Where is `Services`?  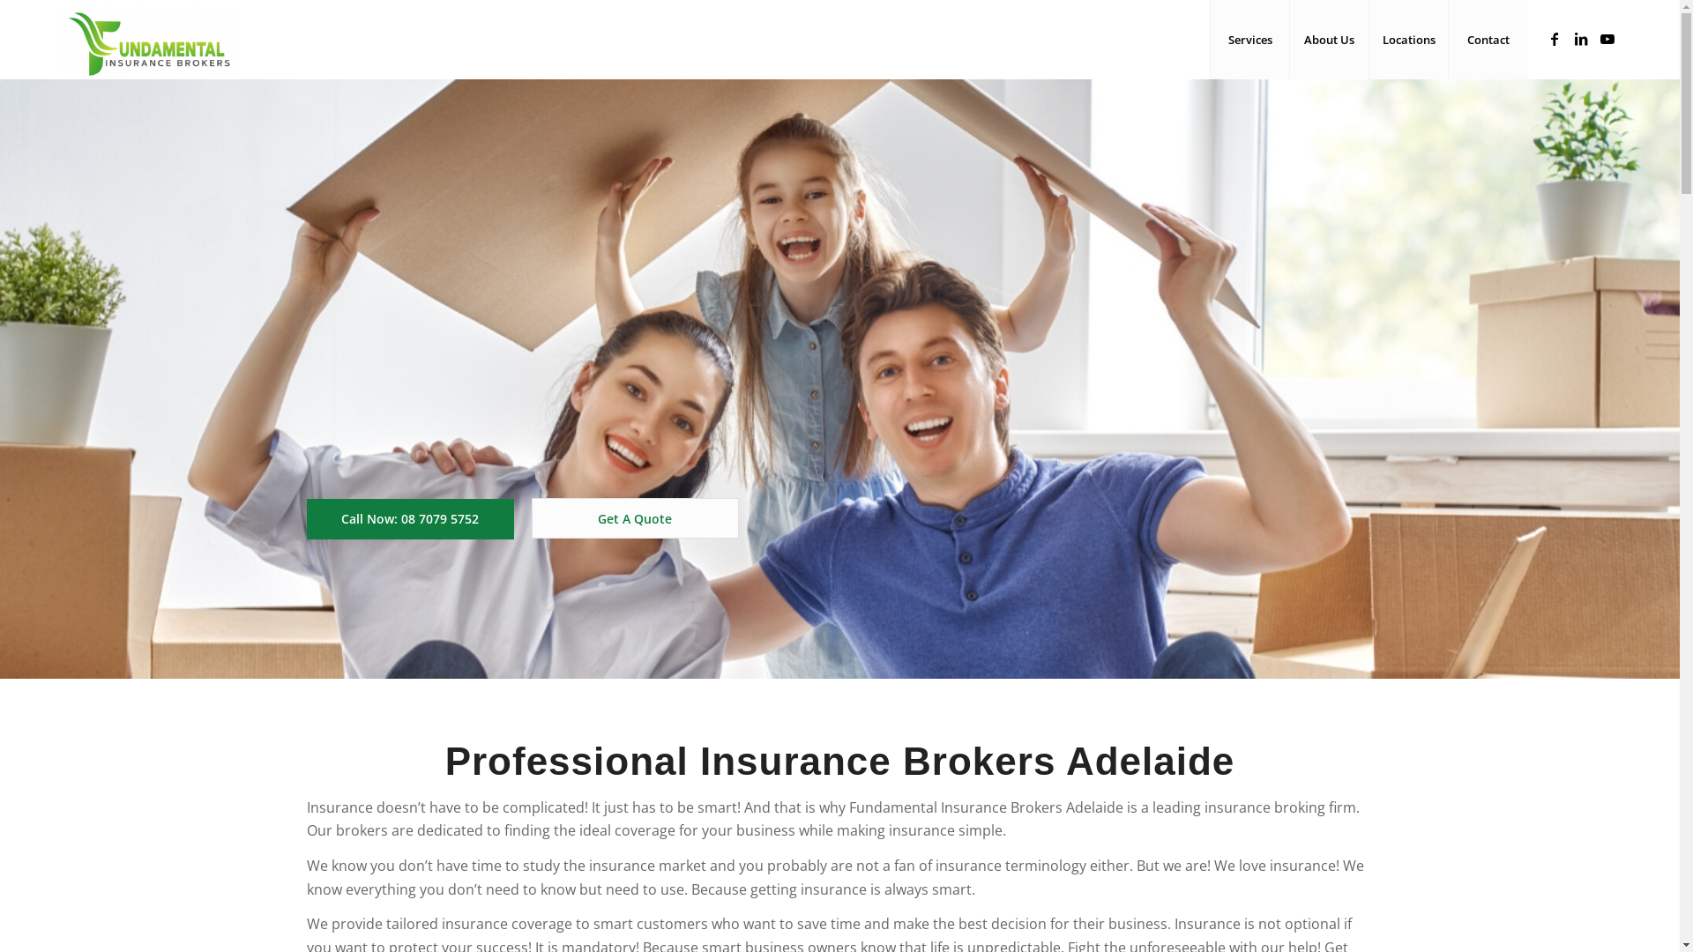 Services is located at coordinates (1249, 40).